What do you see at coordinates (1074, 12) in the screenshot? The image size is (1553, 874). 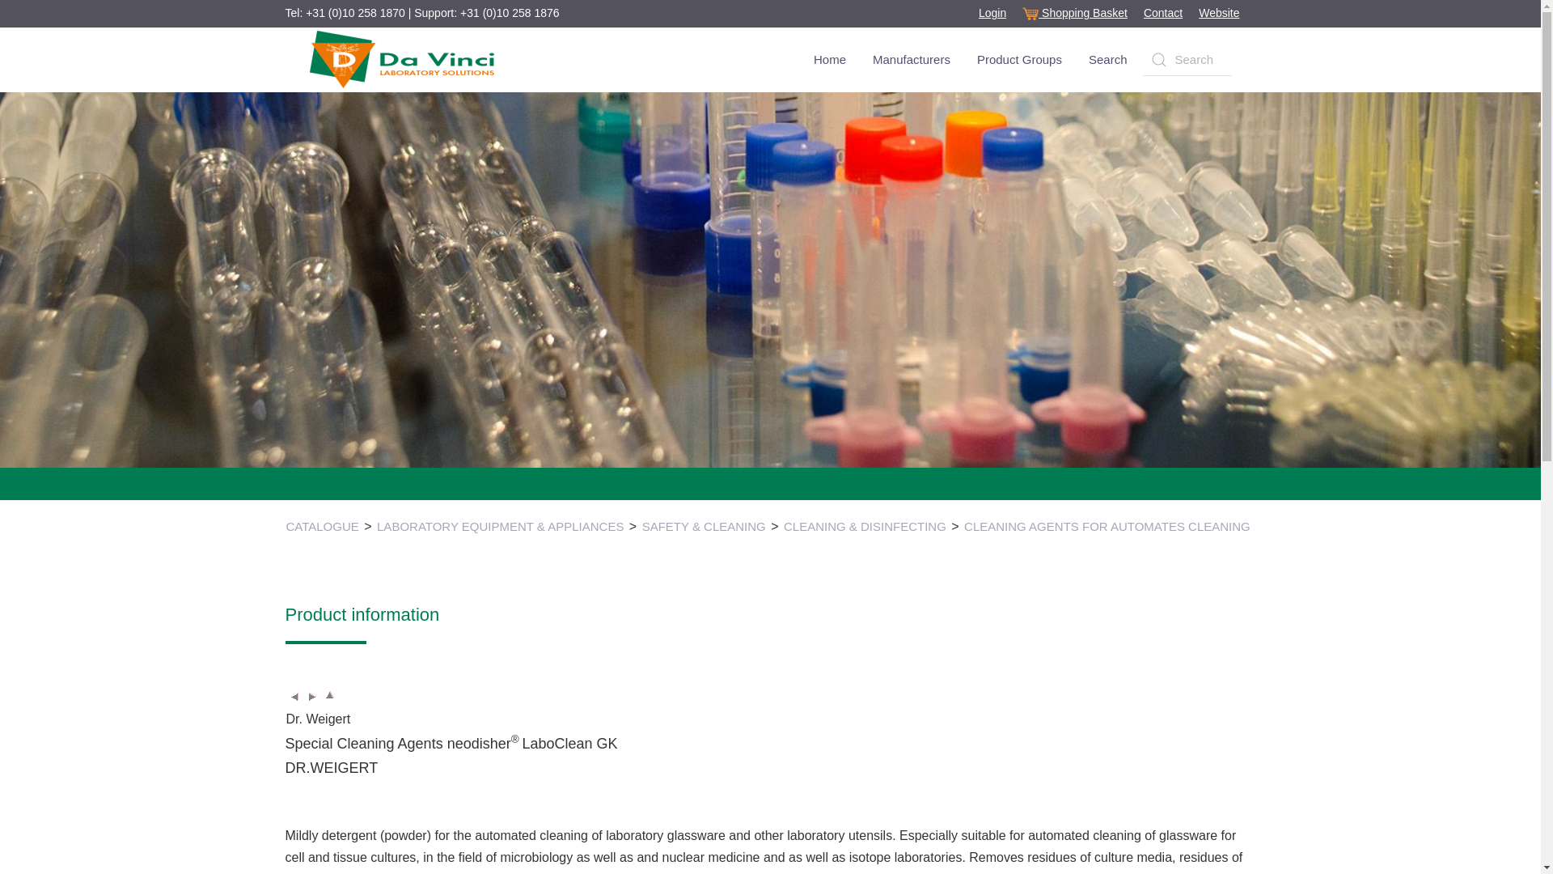 I see `Basket` at bounding box center [1074, 12].